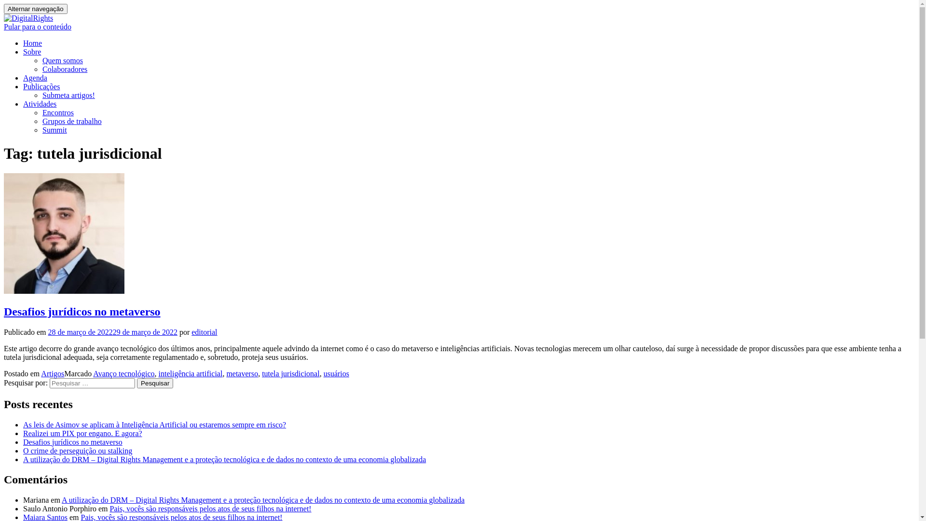 This screenshot has height=521, width=926. What do you see at coordinates (155, 383) in the screenshot?
I see `Pesquisar` at bounding box center [155, 383].